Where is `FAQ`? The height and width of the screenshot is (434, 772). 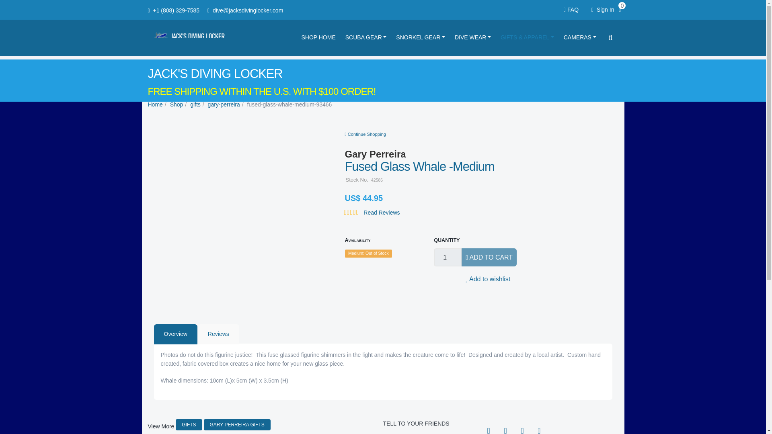 FAQ is located at coordinates (573, 10).